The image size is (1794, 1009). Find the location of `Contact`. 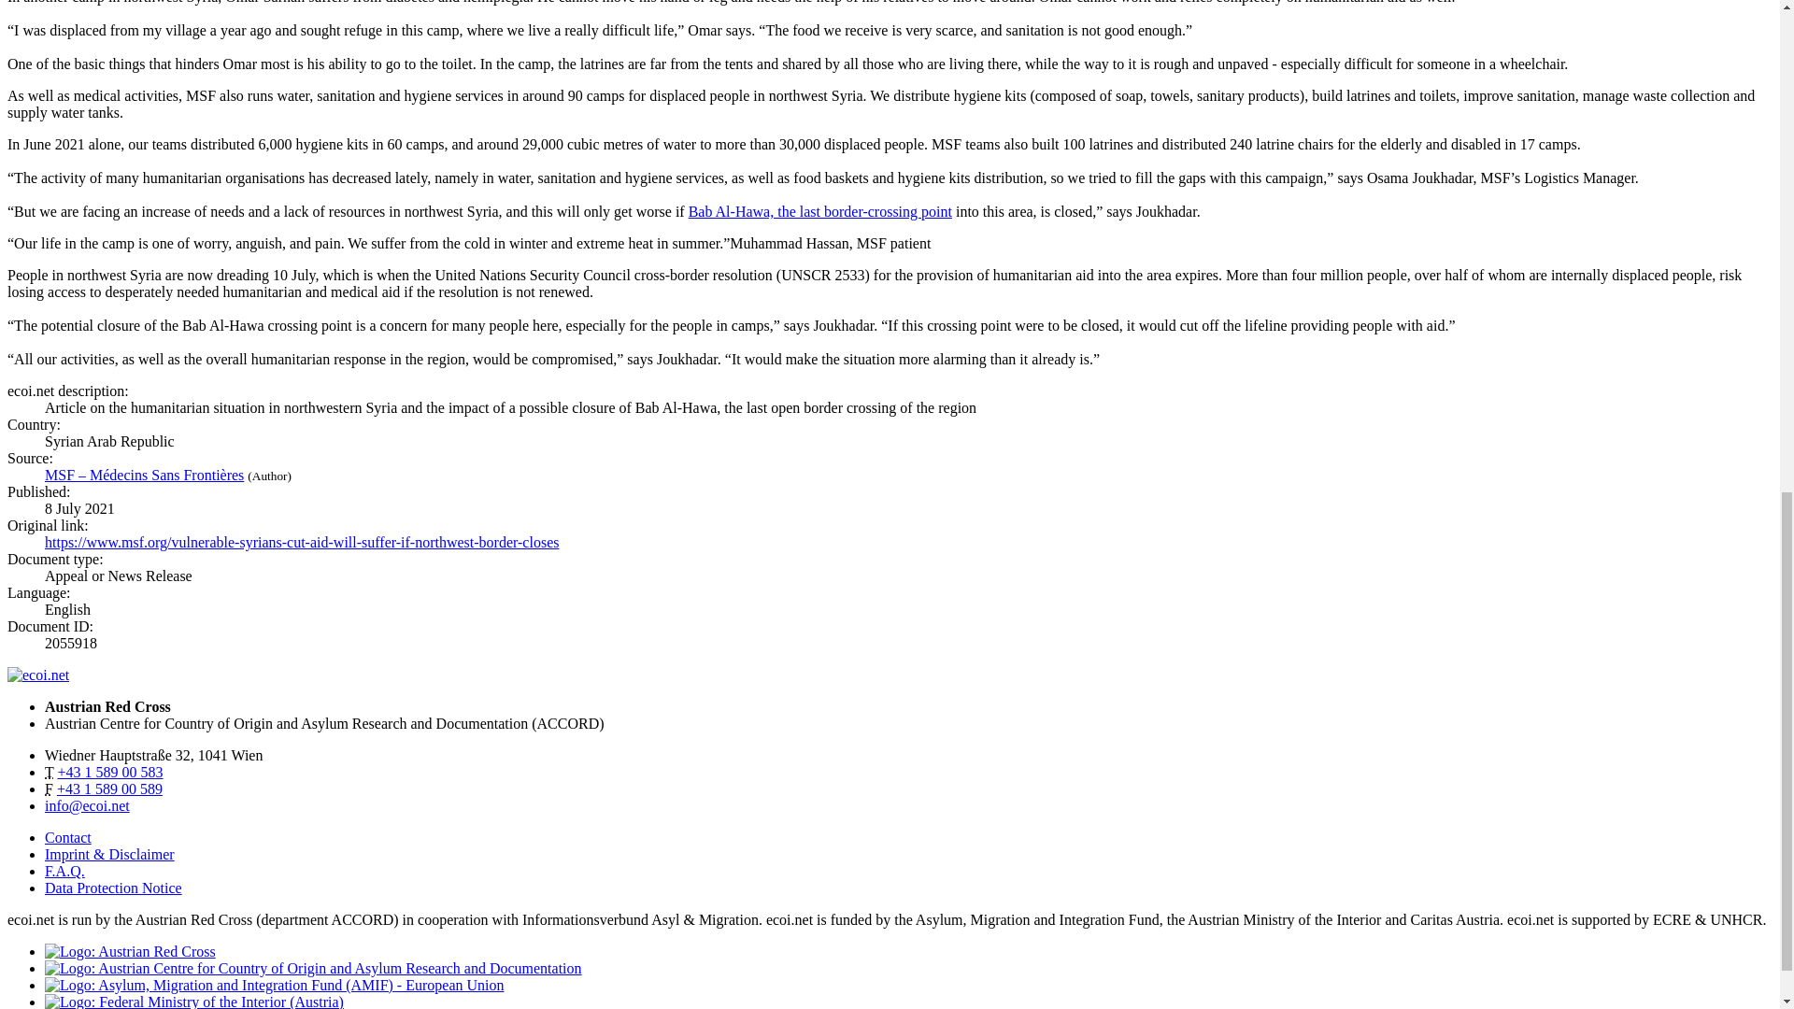

Contact is located at coordinates (67, 837).